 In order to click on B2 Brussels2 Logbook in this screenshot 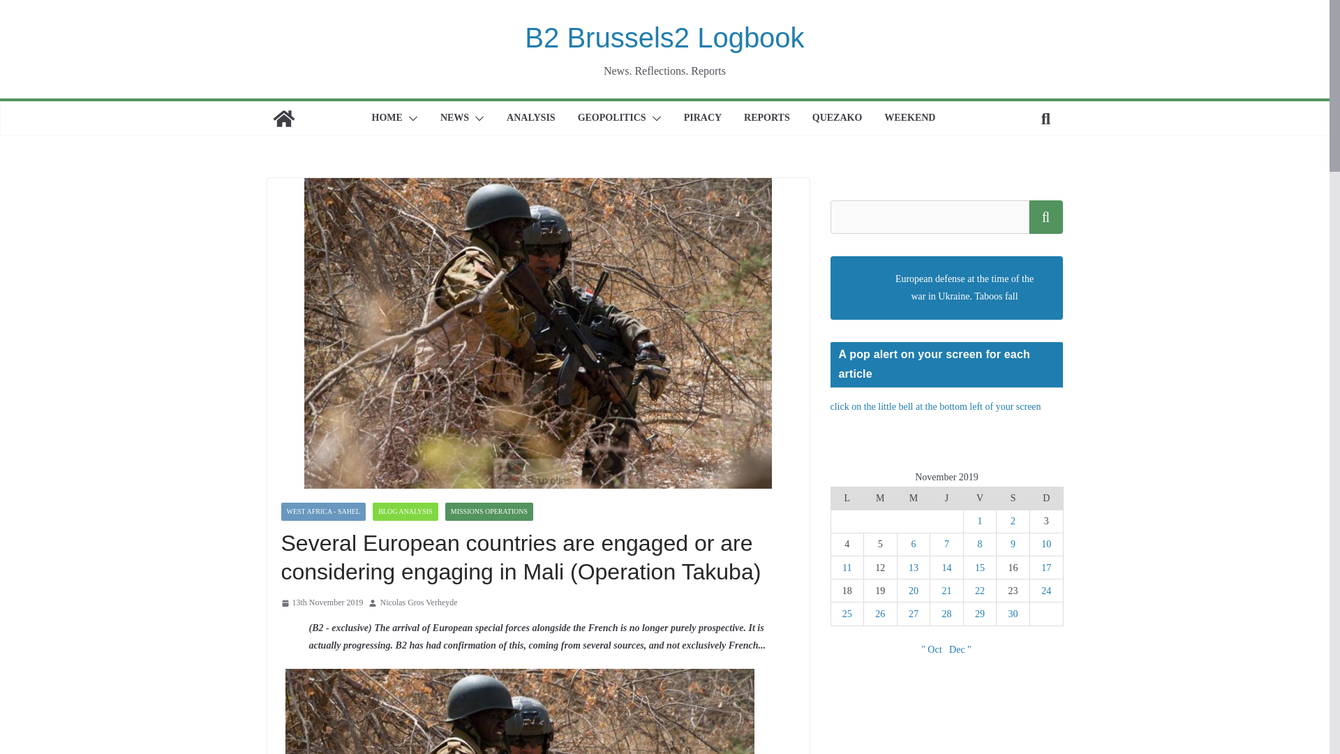, I will do `click(283, 119)`.